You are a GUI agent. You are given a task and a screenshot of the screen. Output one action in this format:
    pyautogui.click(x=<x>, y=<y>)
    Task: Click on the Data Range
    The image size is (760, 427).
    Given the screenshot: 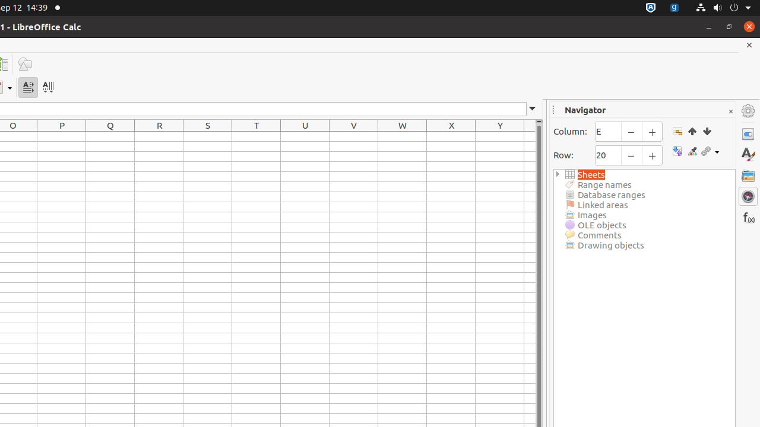 What is the action you would take?
    pyautogui.click(x=677, y=131)
    